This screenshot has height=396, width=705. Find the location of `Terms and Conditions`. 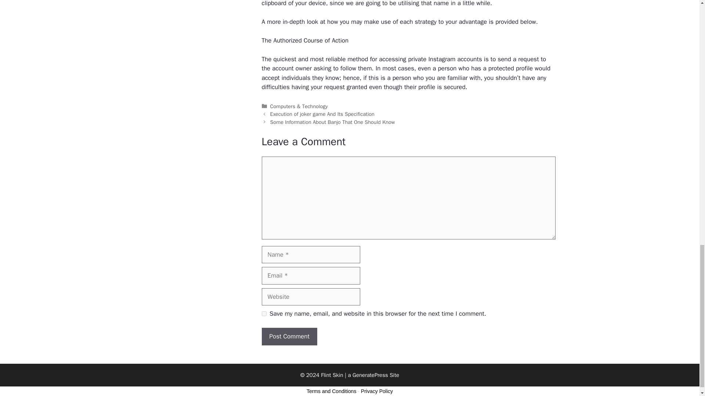

Terms and Conditions is located at coordinates (331, 391).